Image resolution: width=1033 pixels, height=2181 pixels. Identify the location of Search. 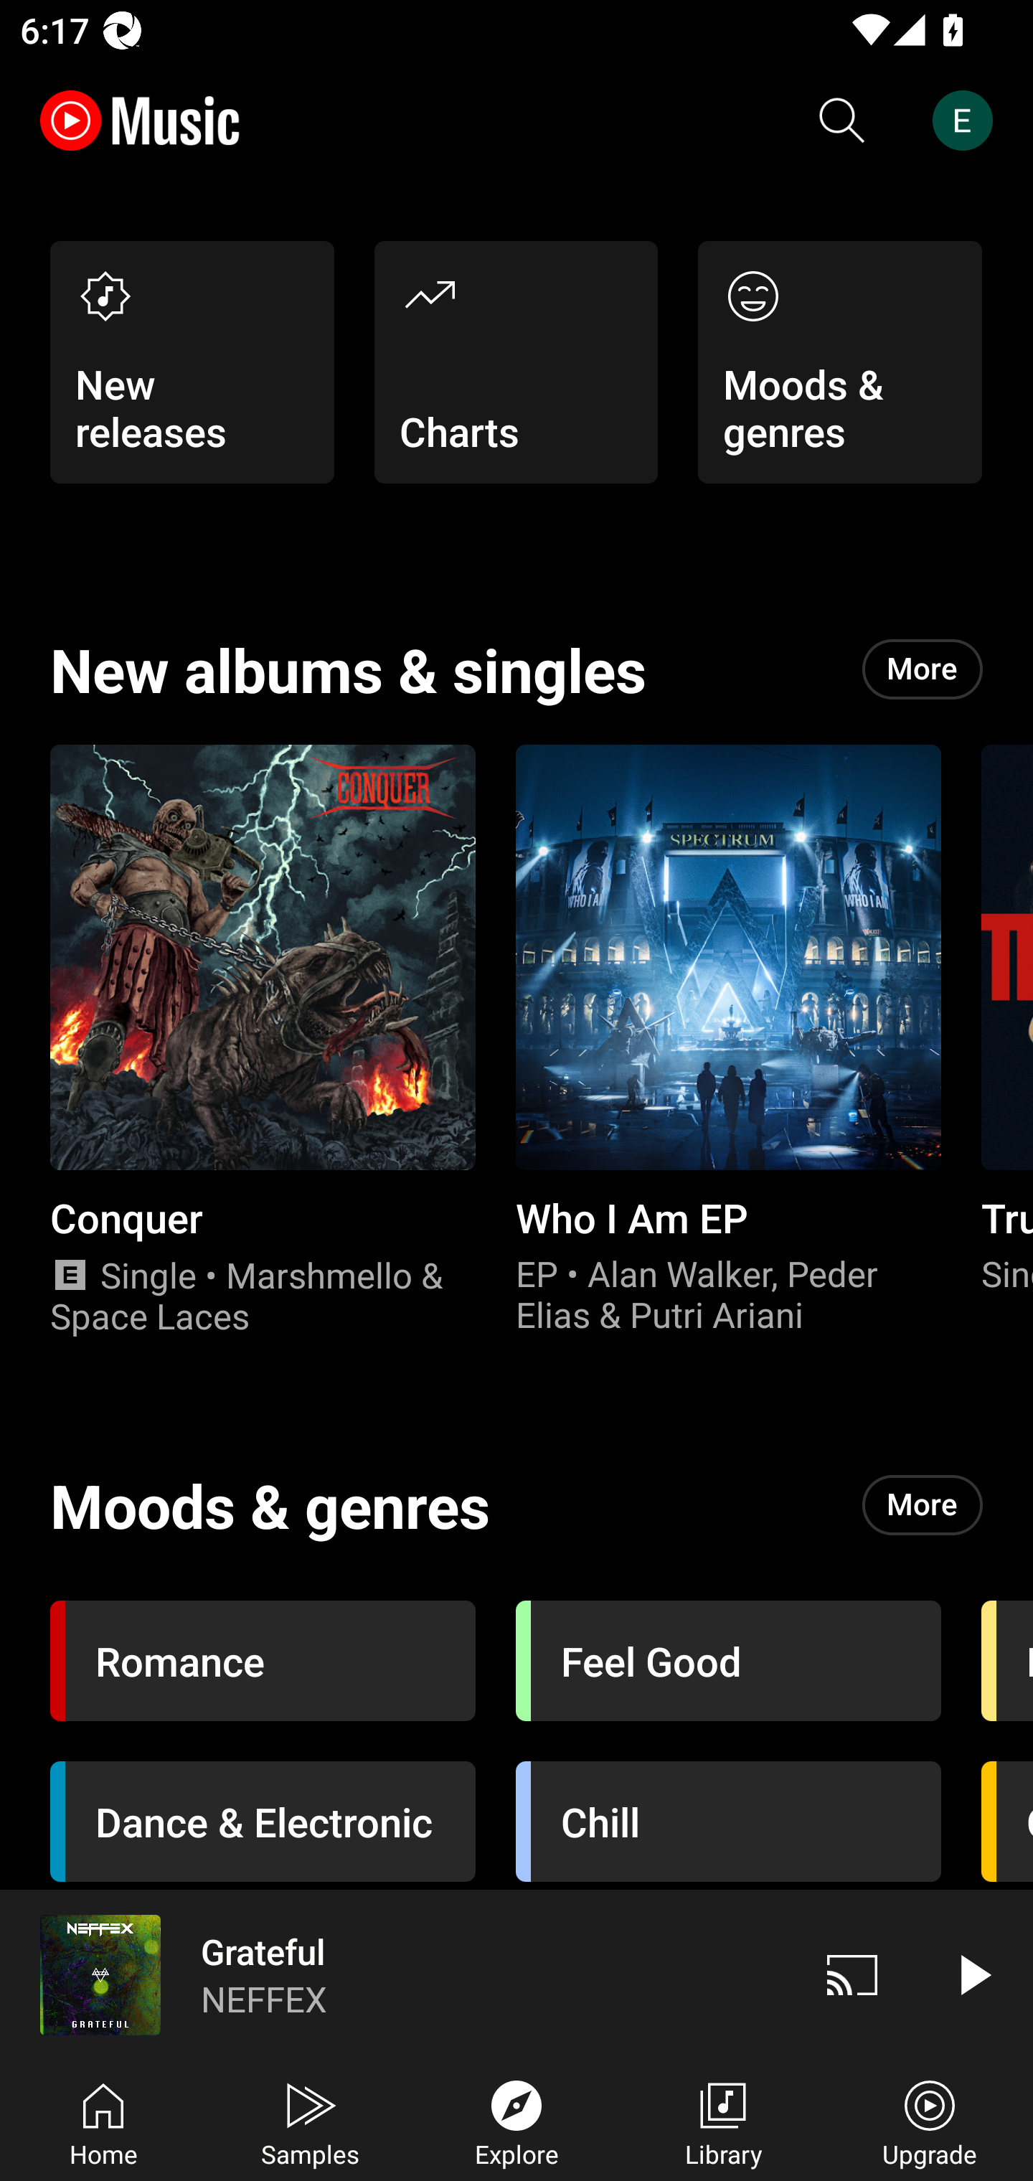
(842, 121).